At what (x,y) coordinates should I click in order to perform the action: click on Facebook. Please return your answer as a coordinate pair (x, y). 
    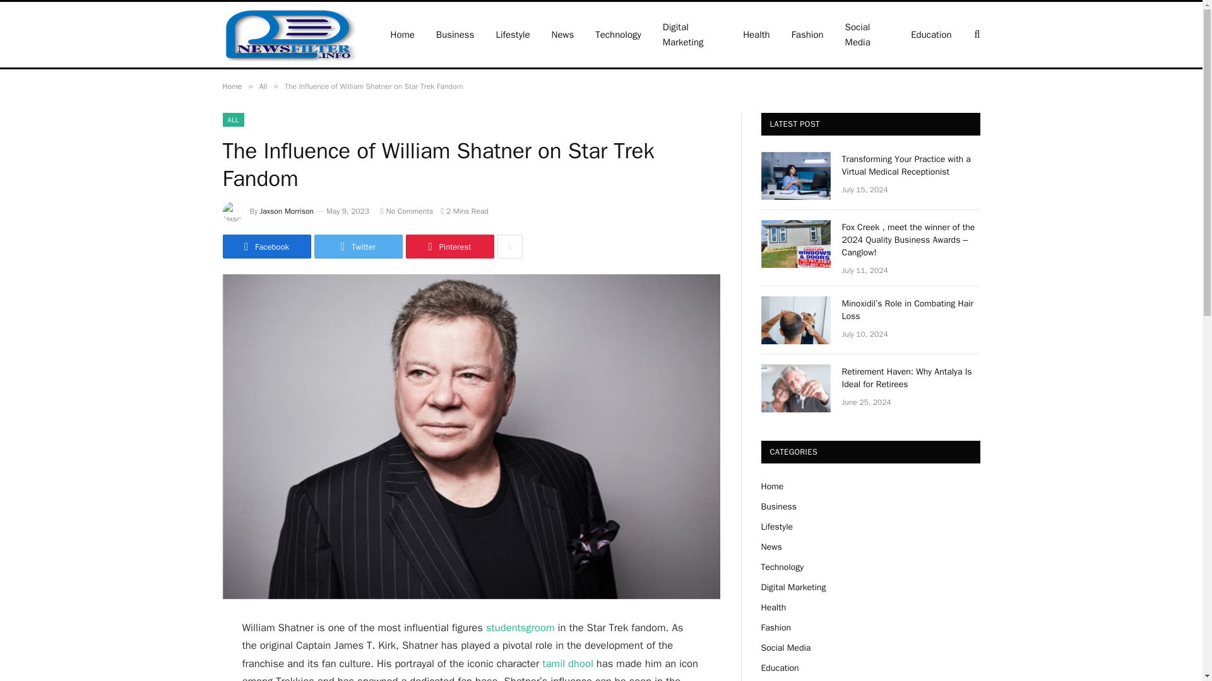
    Looking at the image, I should click on (266, 246).